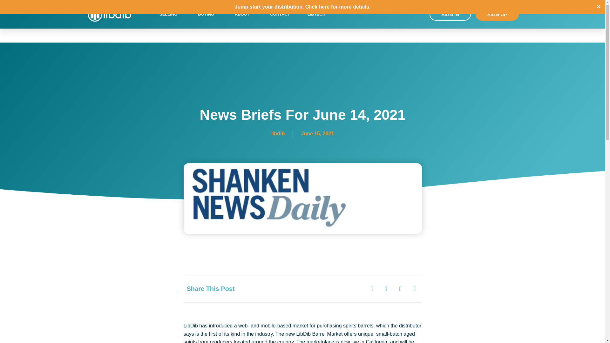 This screenshot has height=343, width=610. What do you see at coordinates (316, 14) in the screenshot?
I see `LIBTECH` at bounding box center [316, 14].